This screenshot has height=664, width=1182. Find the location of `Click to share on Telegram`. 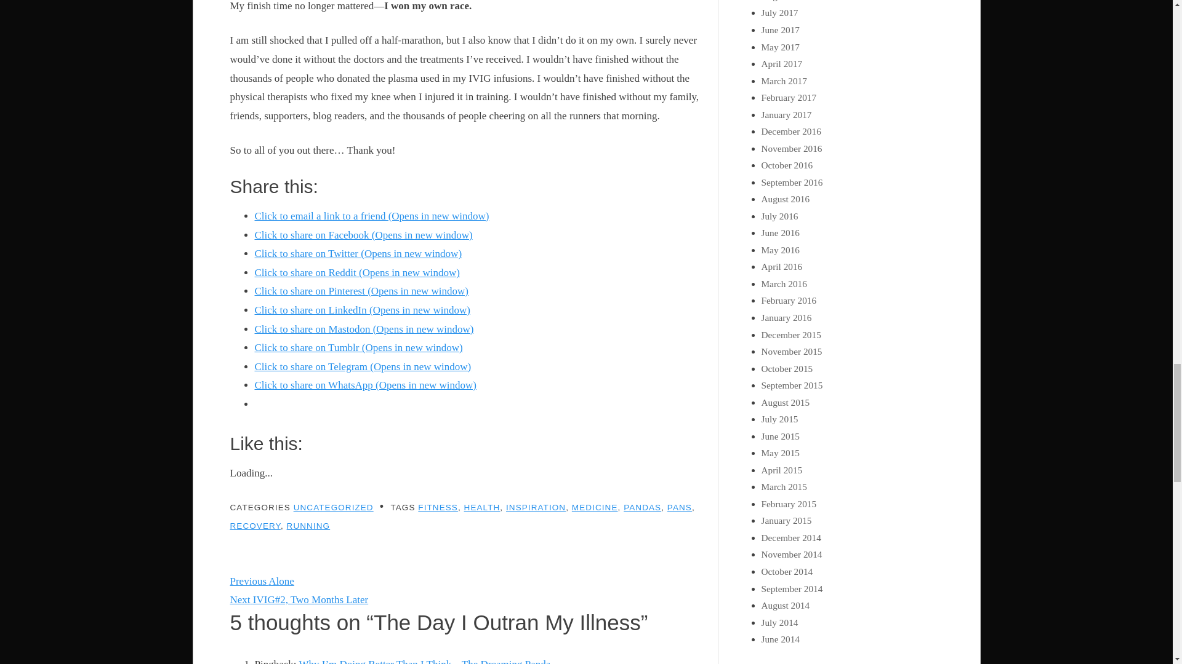

Click to share on Telegram is located at coordinates (363, 366).